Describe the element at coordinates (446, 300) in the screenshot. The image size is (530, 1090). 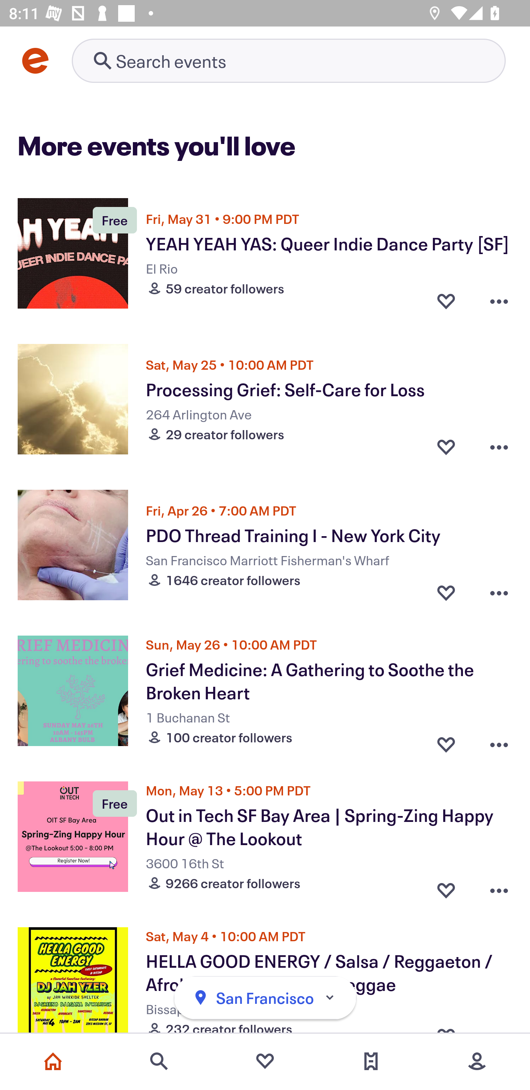
I see `Favorite button` at that location.